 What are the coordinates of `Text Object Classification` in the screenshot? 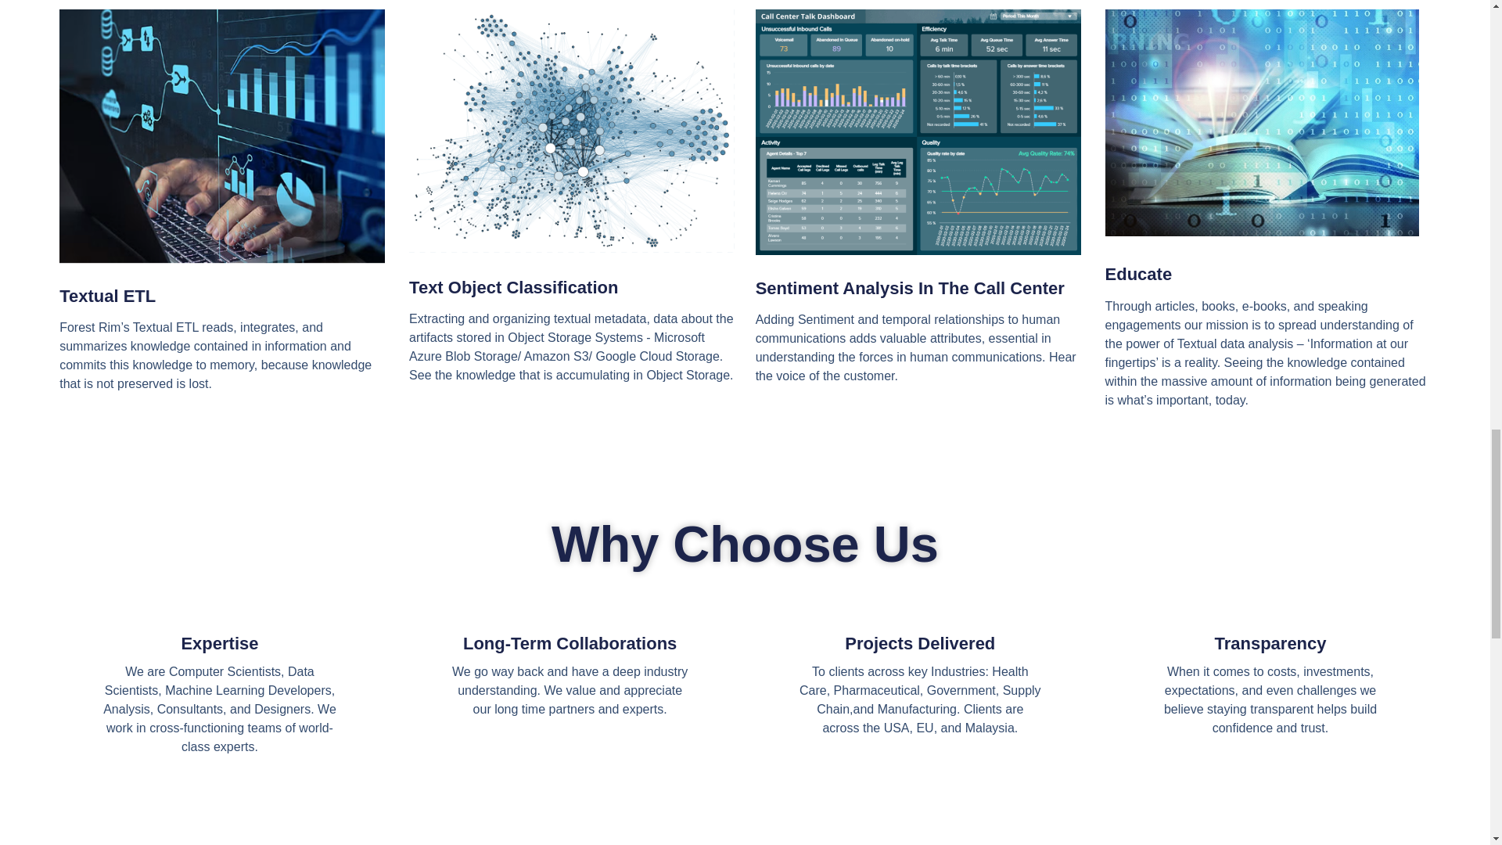 It's located at (513, 288).